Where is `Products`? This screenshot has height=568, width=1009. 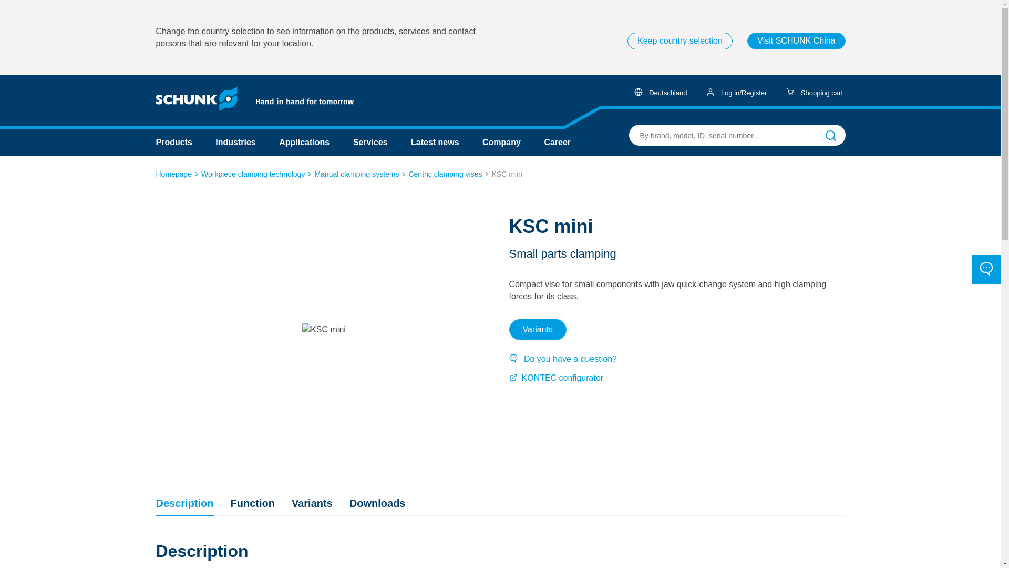
Products is located at coordinates (173, 142).